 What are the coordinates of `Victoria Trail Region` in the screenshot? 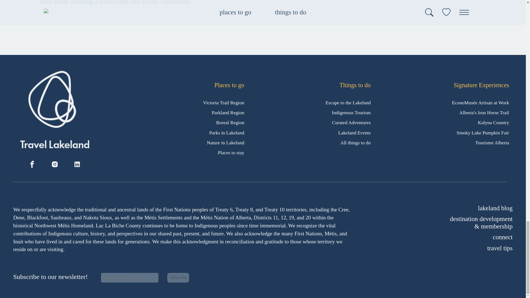 It's located at (224, 103).